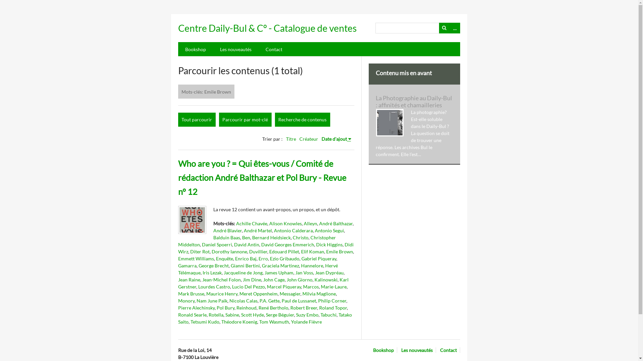 This screenshot has width=643, height=361. Describe the element at coordinates (312, 265) in the screenshot. I see `Hannelore` at that location.